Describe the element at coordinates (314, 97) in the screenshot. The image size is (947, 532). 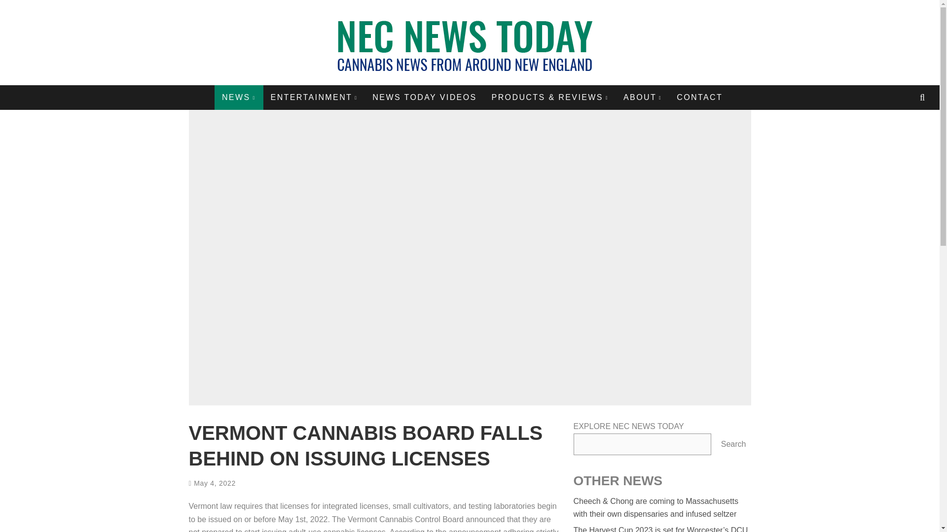
I see `ENTERTAINMENT` at that location.